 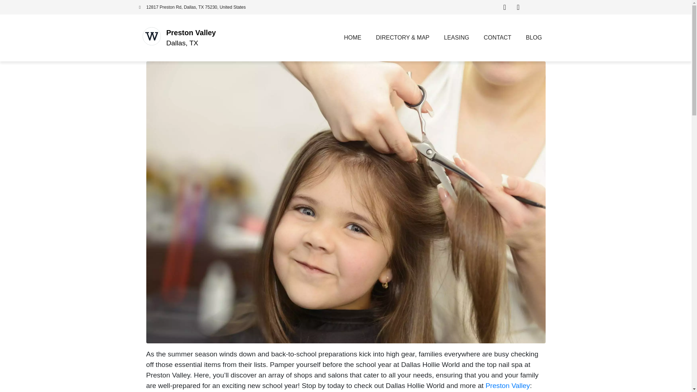 What do you see at coordinates (345, 202) in the screenshot?
I see `Shop Your Heart Out at Dallas Hollie World in Preston Valley` at bounding box center [345, 202].